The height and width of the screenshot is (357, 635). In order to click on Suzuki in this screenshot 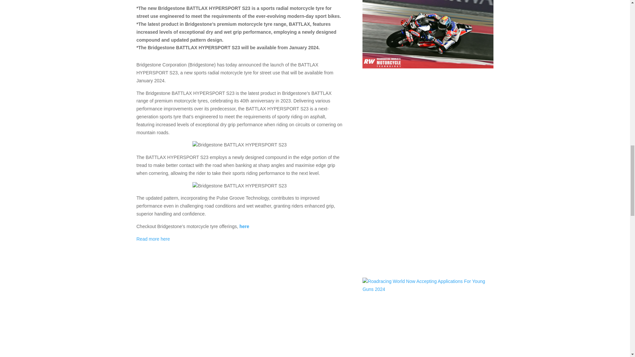, I will do `click(484, 325)`.